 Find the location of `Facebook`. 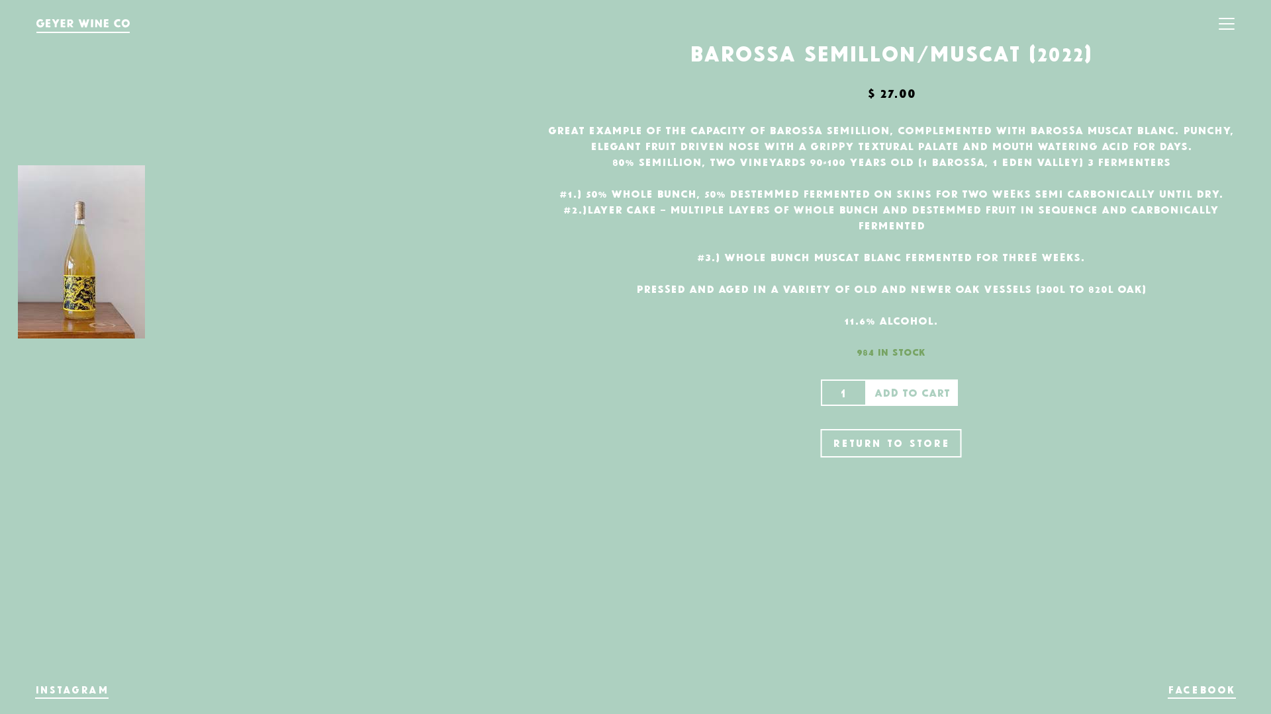

Facebook is located at coordinates (1202, 690).